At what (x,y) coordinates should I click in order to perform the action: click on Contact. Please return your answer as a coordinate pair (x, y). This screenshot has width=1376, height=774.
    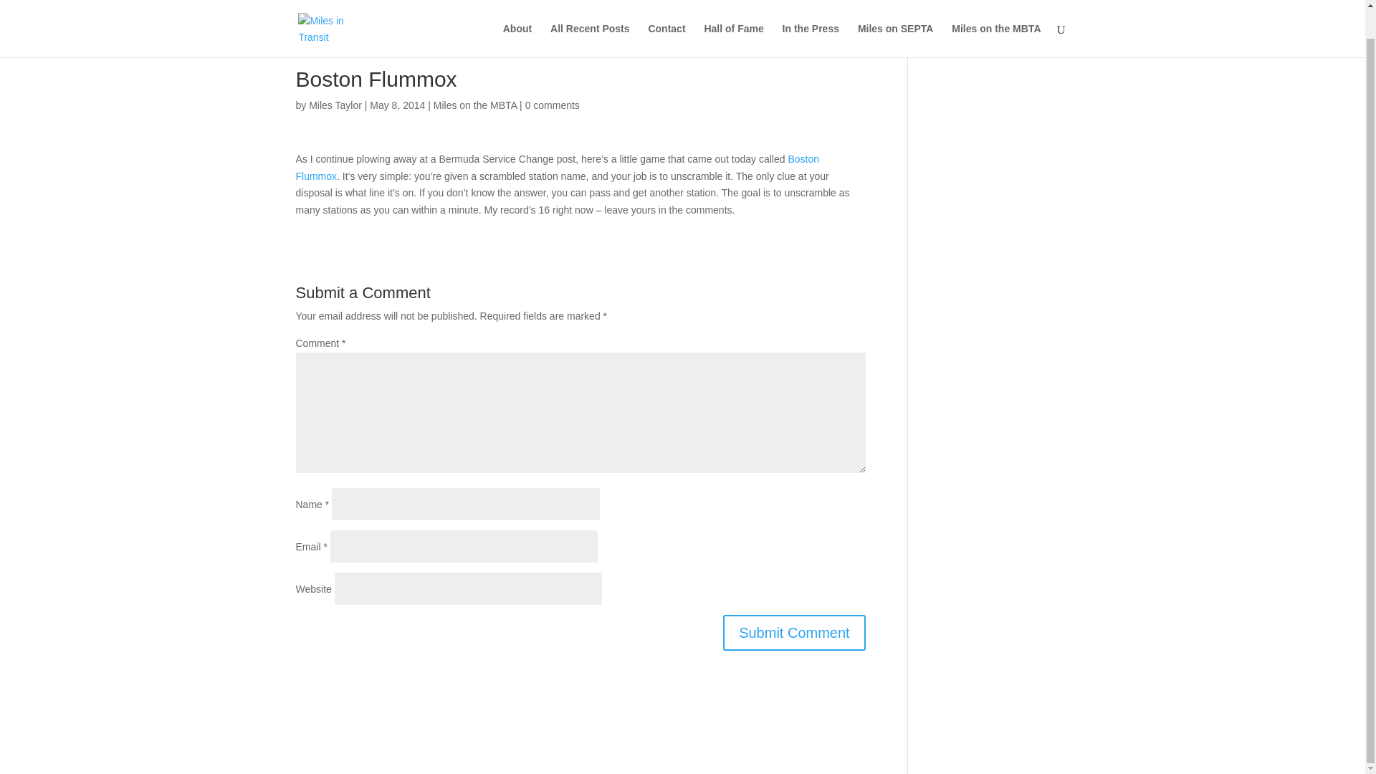
    Looking at the image, I should click on (666, 13).